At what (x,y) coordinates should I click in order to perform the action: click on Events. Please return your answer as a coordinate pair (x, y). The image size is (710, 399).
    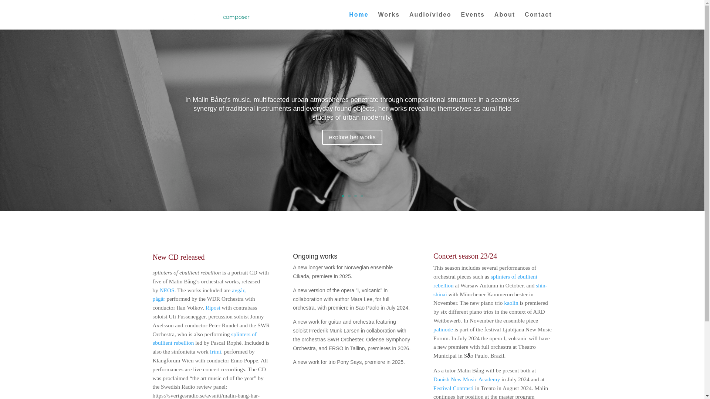
    Looking at the image, I should click on (473, 21).